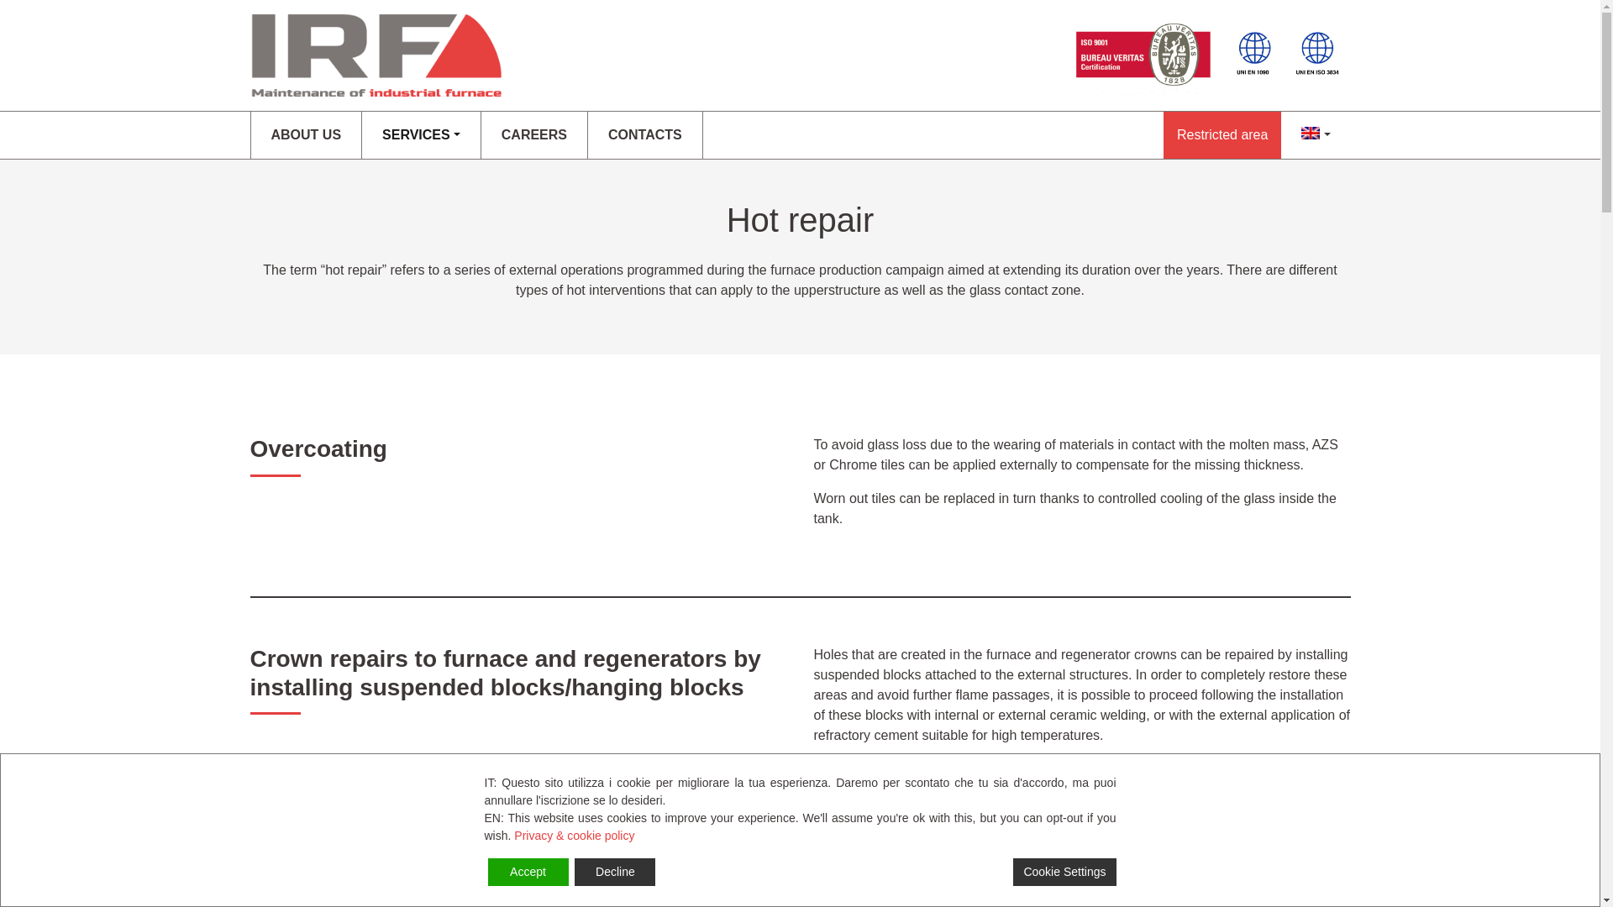 The height and width of the screenshot is (907, 1613). Describe the element at coordinates (527, 872) in the screenshot. I see `Accept` at that location.